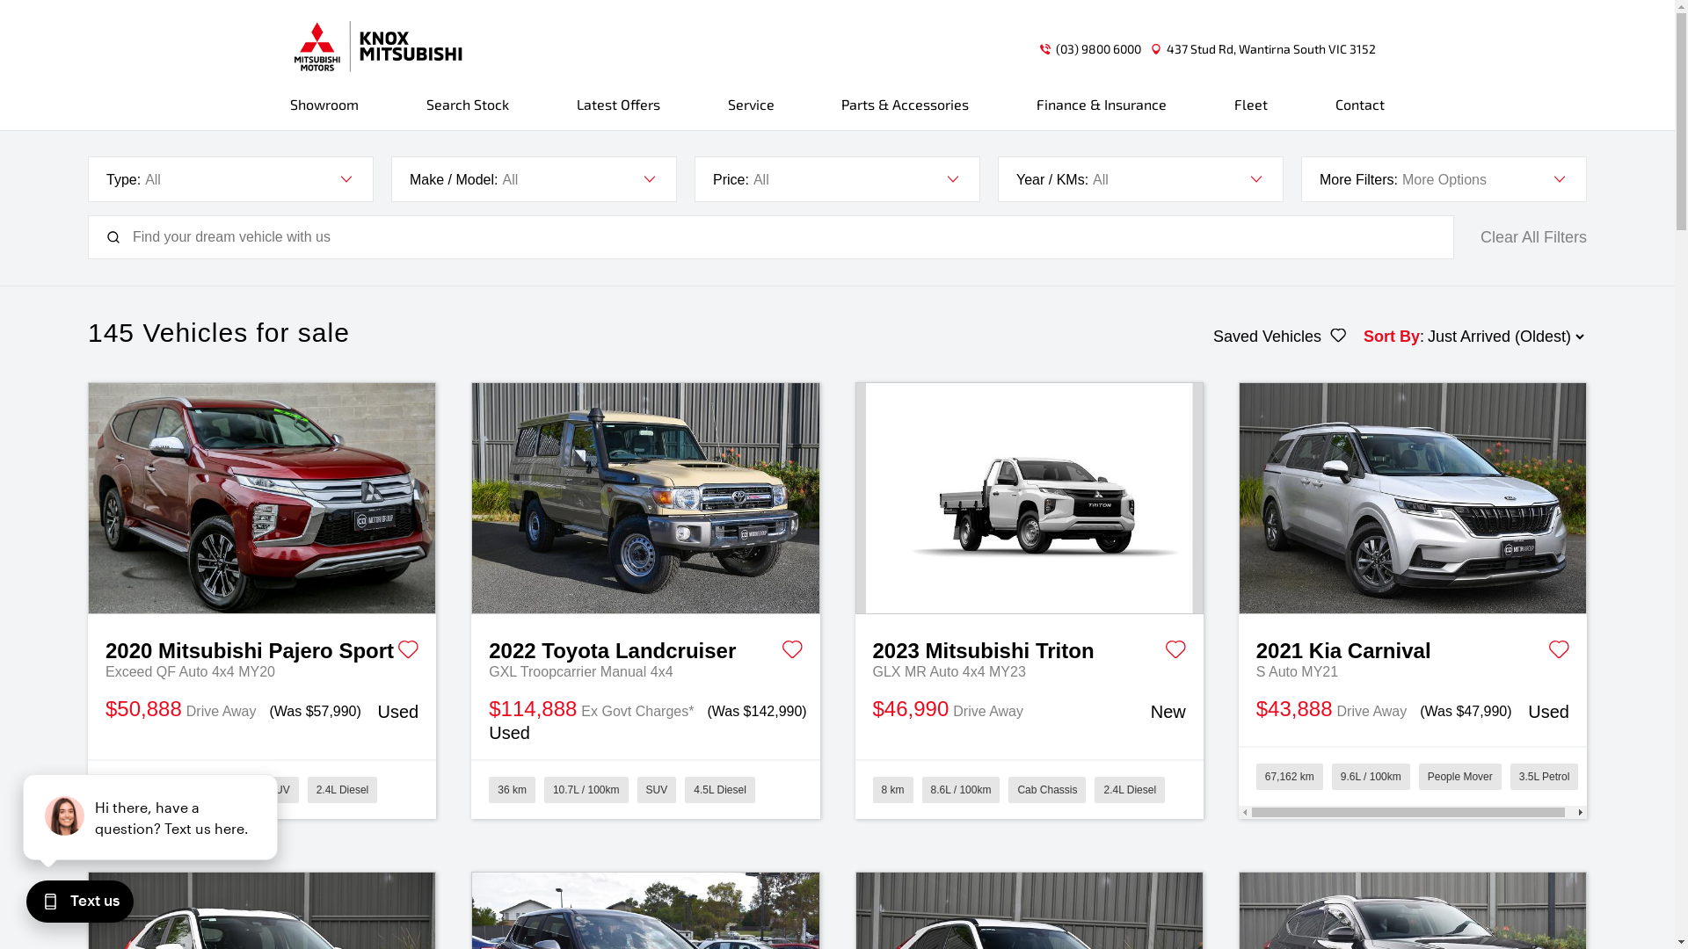 Image resolution: width=1688 pixels, height=949 pixels. What do you see at coordinates (1413, 710) in the screenshot?
I see `$43,888
Drive Away
(Was $47,990)
Used` at bounding box center [1413, 710].